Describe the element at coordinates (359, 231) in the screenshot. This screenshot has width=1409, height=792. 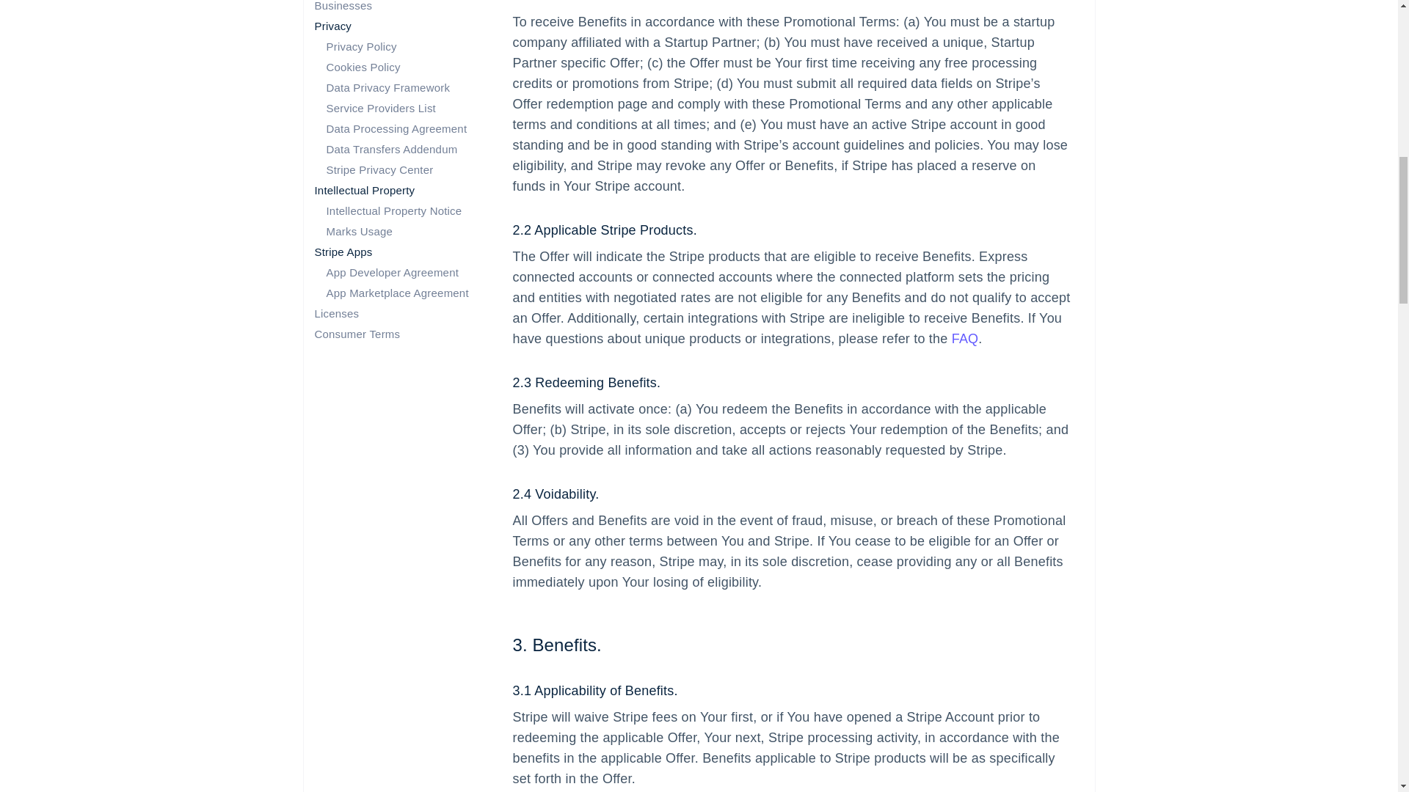
I see `Marks Usage` at that location.